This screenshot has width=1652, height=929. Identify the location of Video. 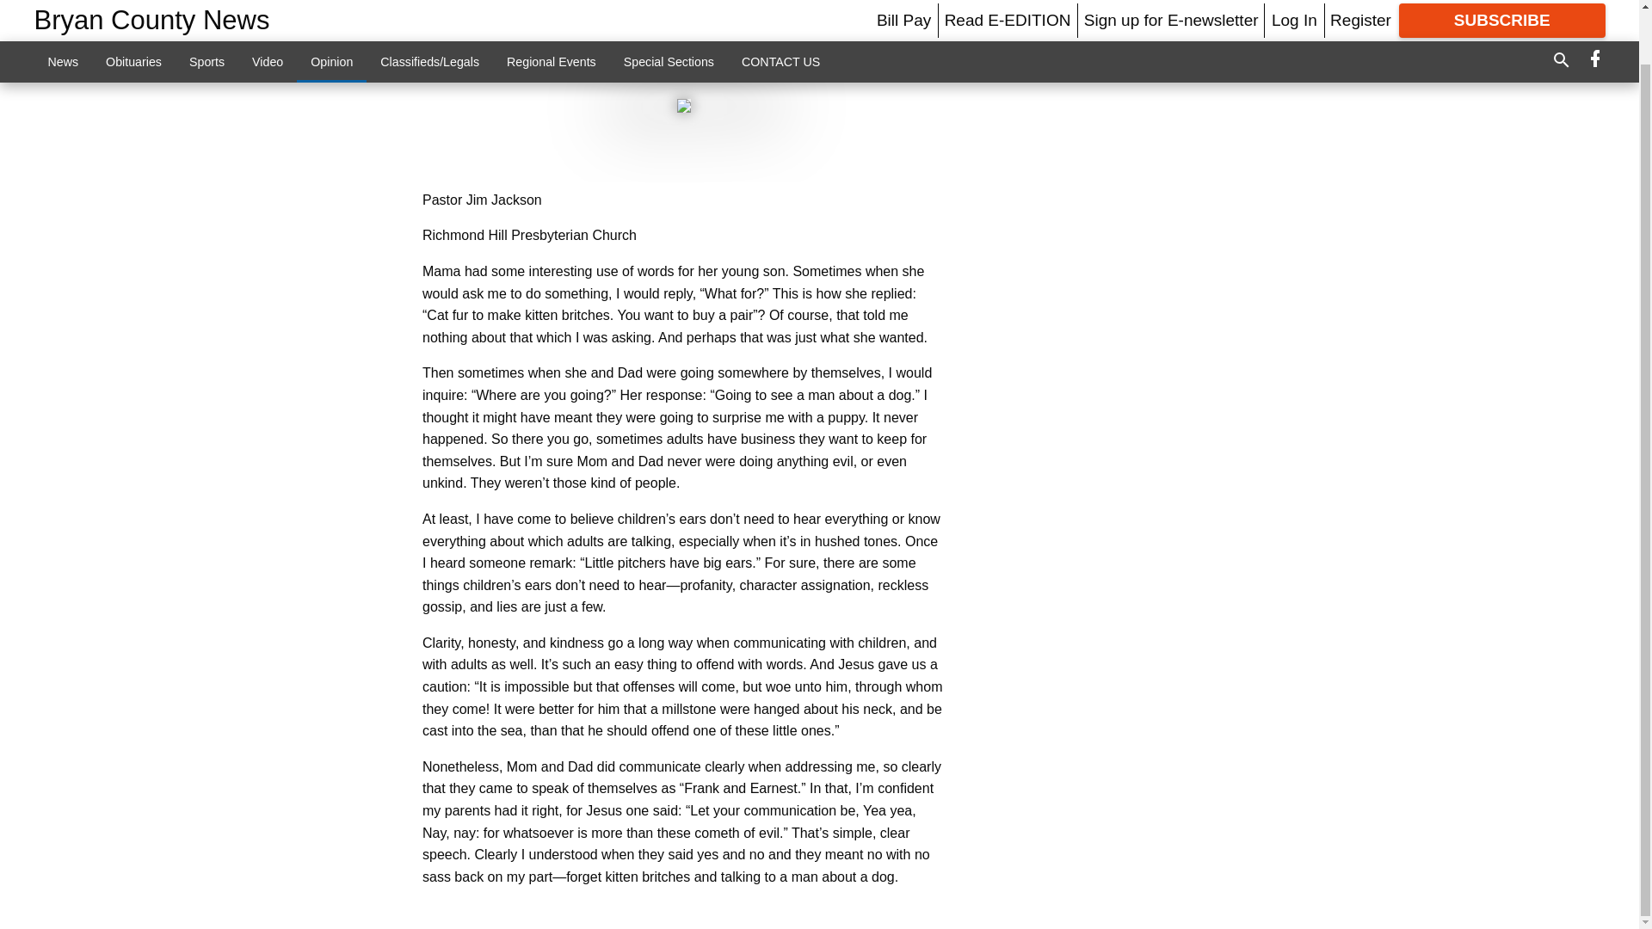
(267, 12).